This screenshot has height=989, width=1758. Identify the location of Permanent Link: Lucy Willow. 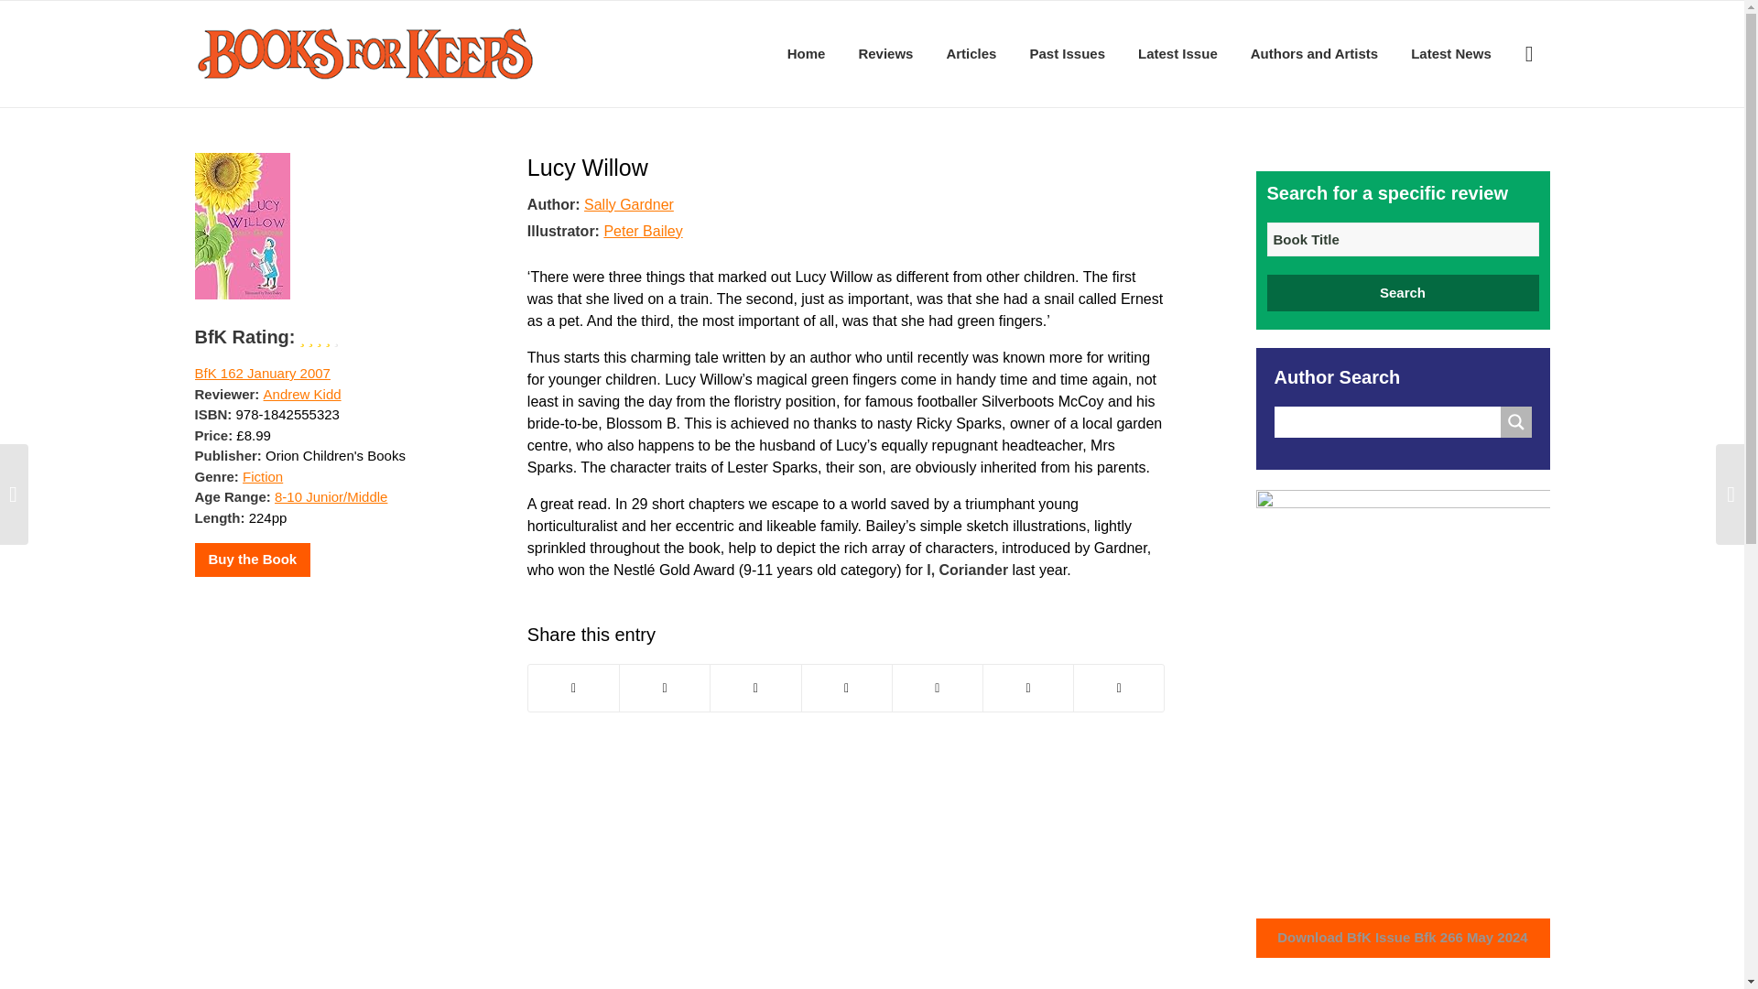
(588, 167).